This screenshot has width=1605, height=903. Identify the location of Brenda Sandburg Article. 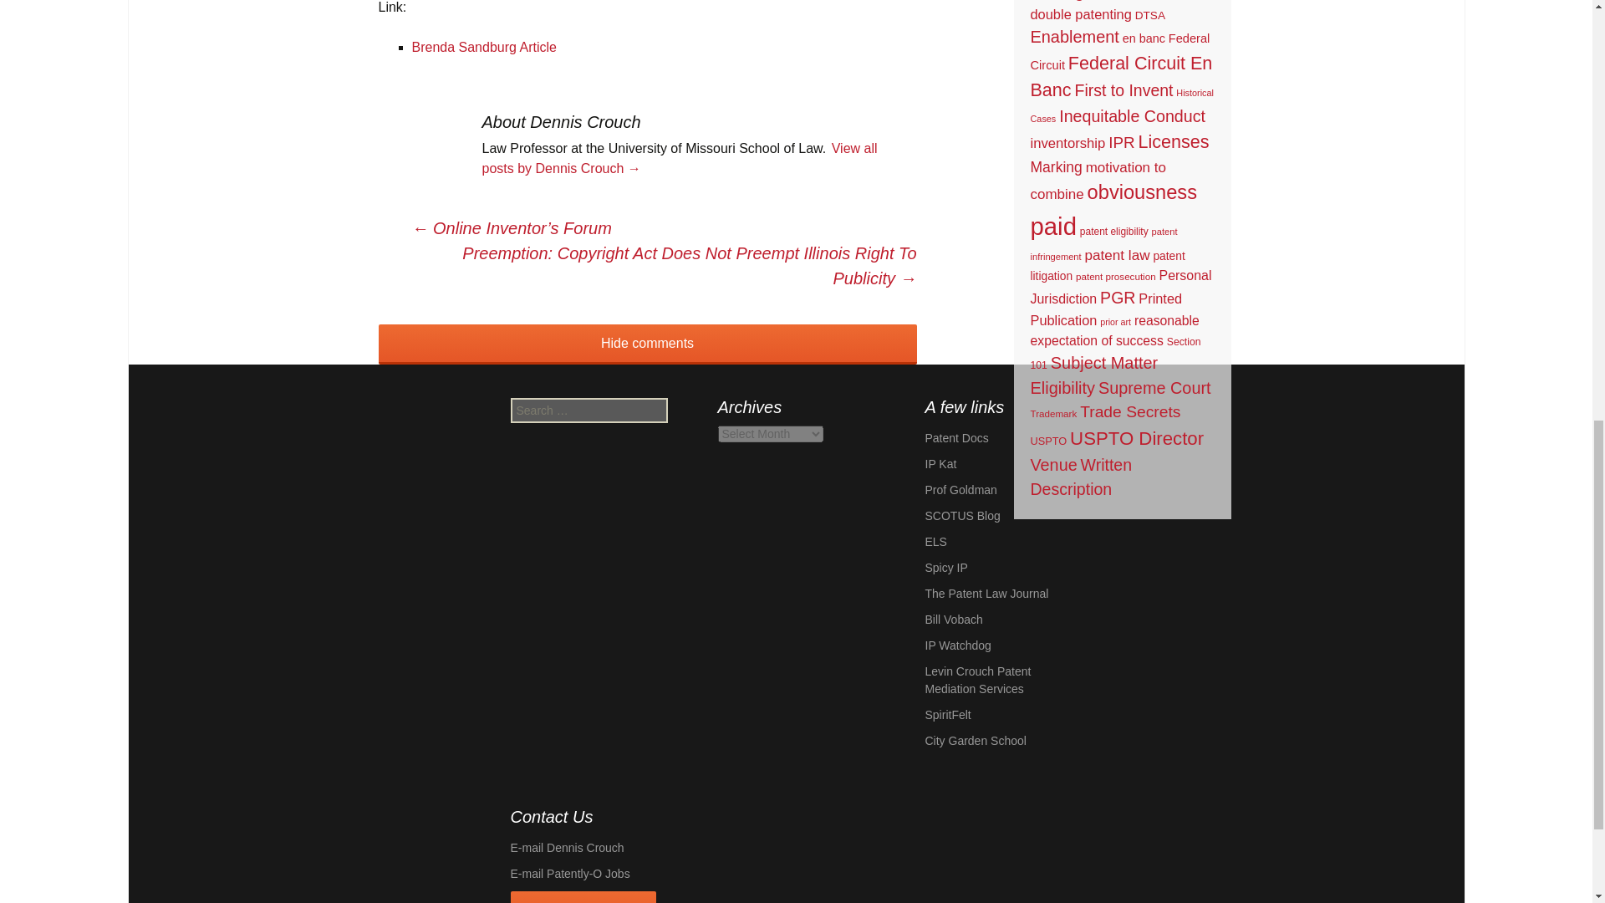
(483, 47).